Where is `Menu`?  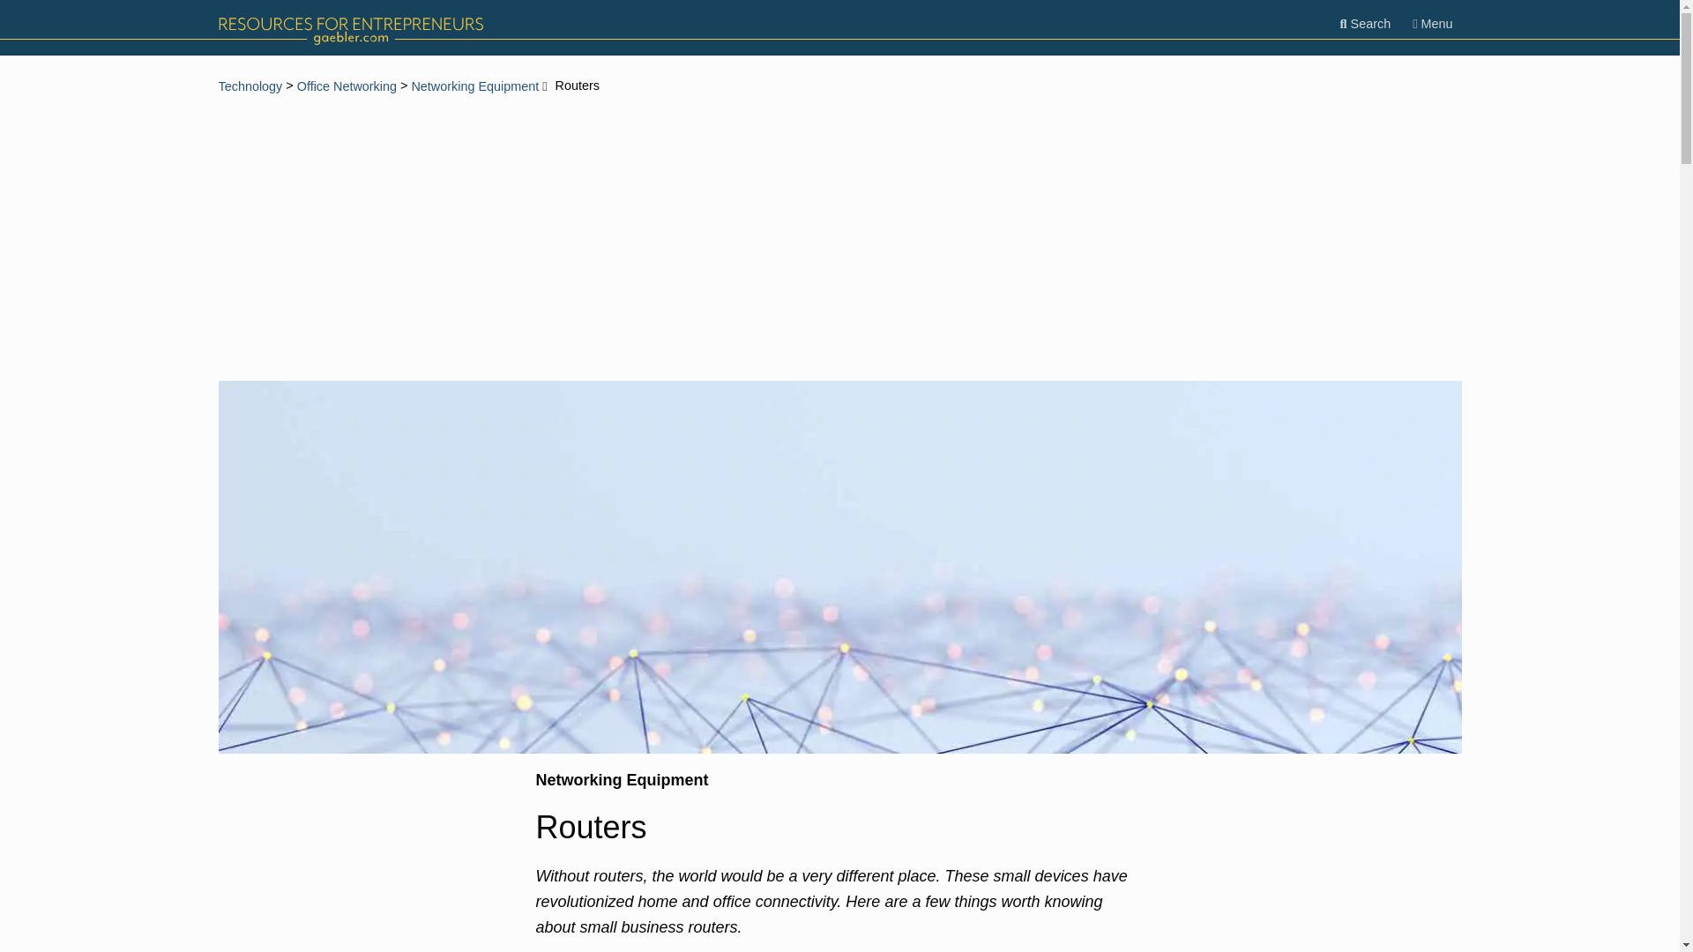 Menu is located at coordinates (1432, 24).